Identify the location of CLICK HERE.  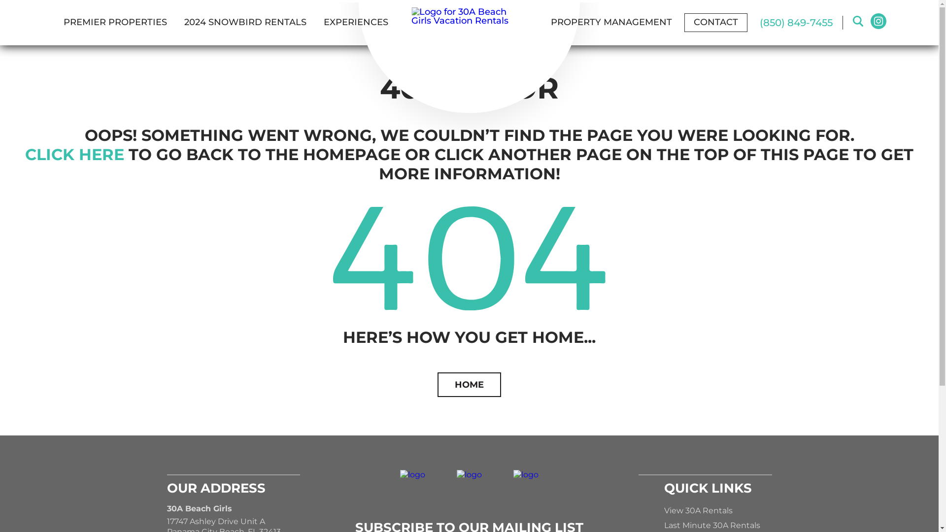
(75, 155).